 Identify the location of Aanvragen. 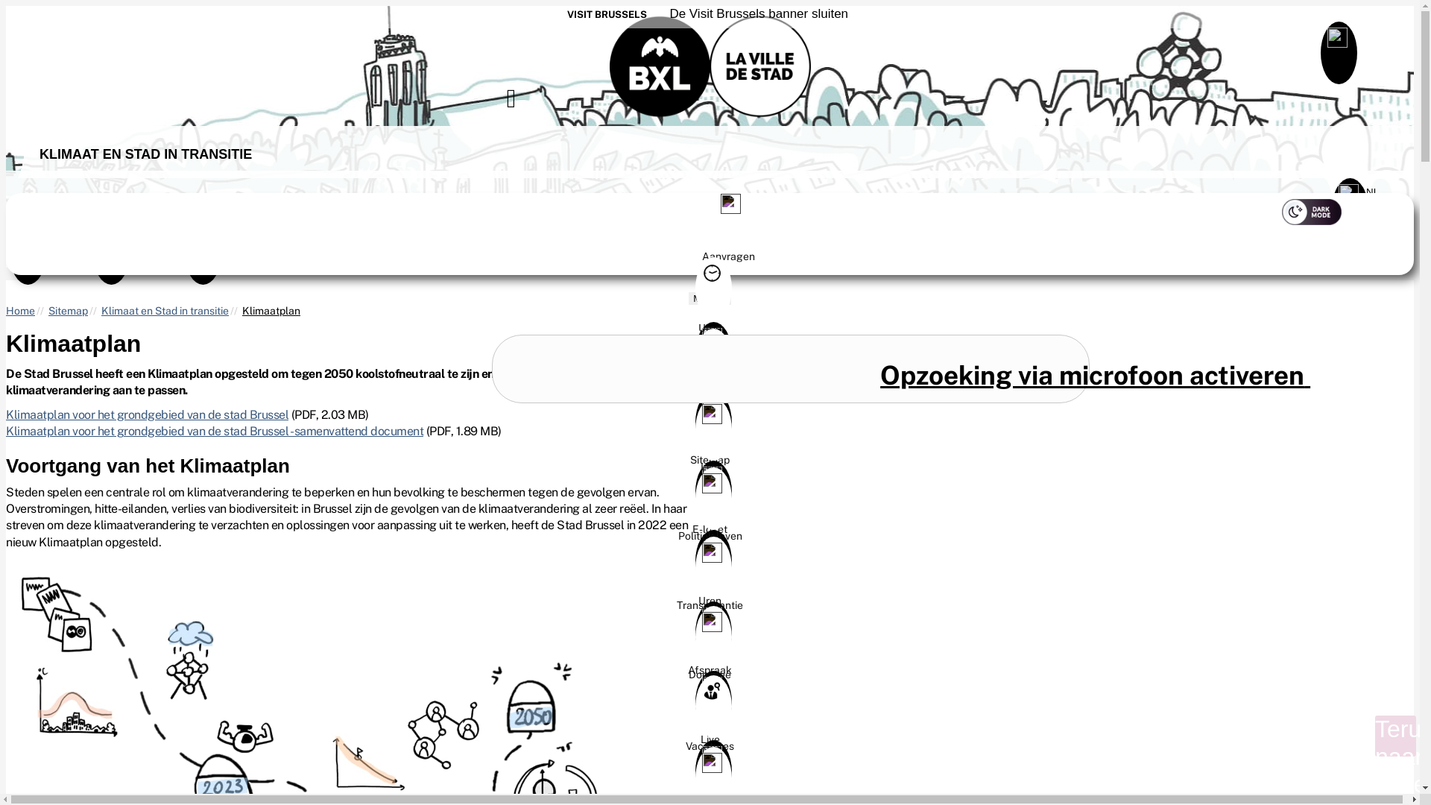
(770, 233).